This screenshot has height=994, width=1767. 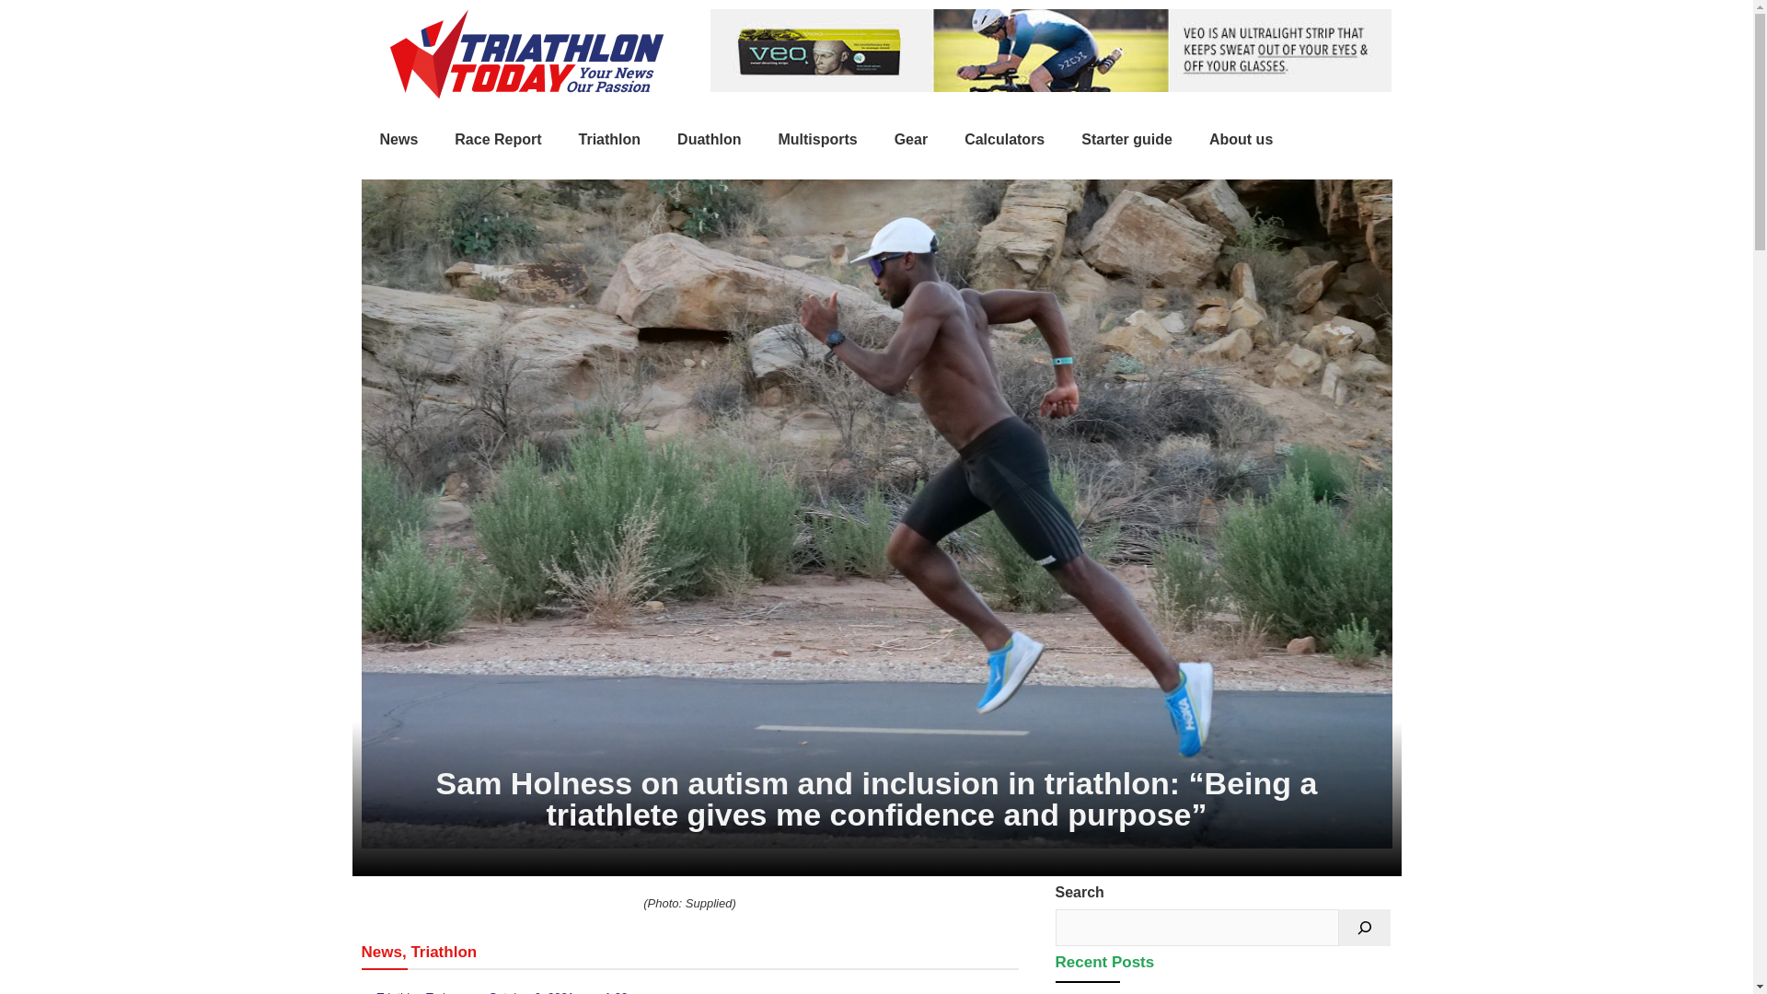 I want to click on Calculators, so click(x=1004, y=139).